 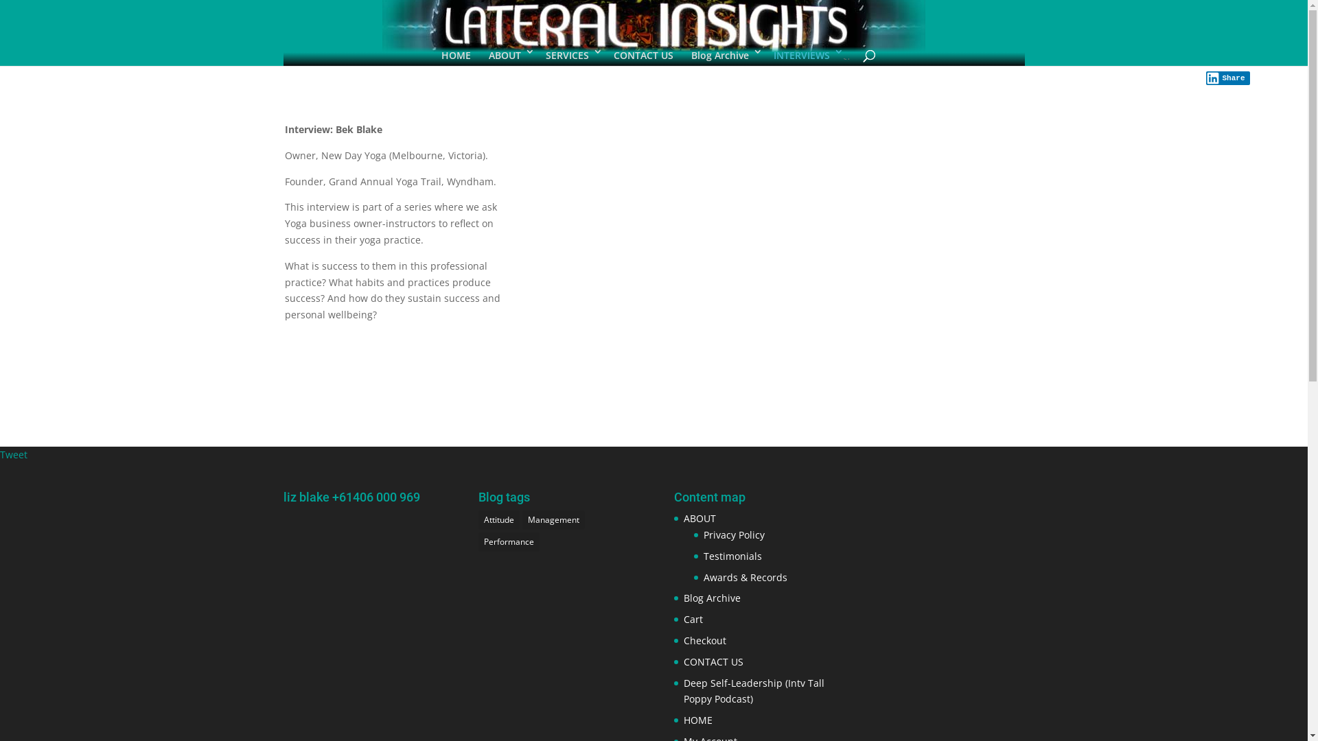 I want to click on Privacy Policy, so click(x=735, y=534).